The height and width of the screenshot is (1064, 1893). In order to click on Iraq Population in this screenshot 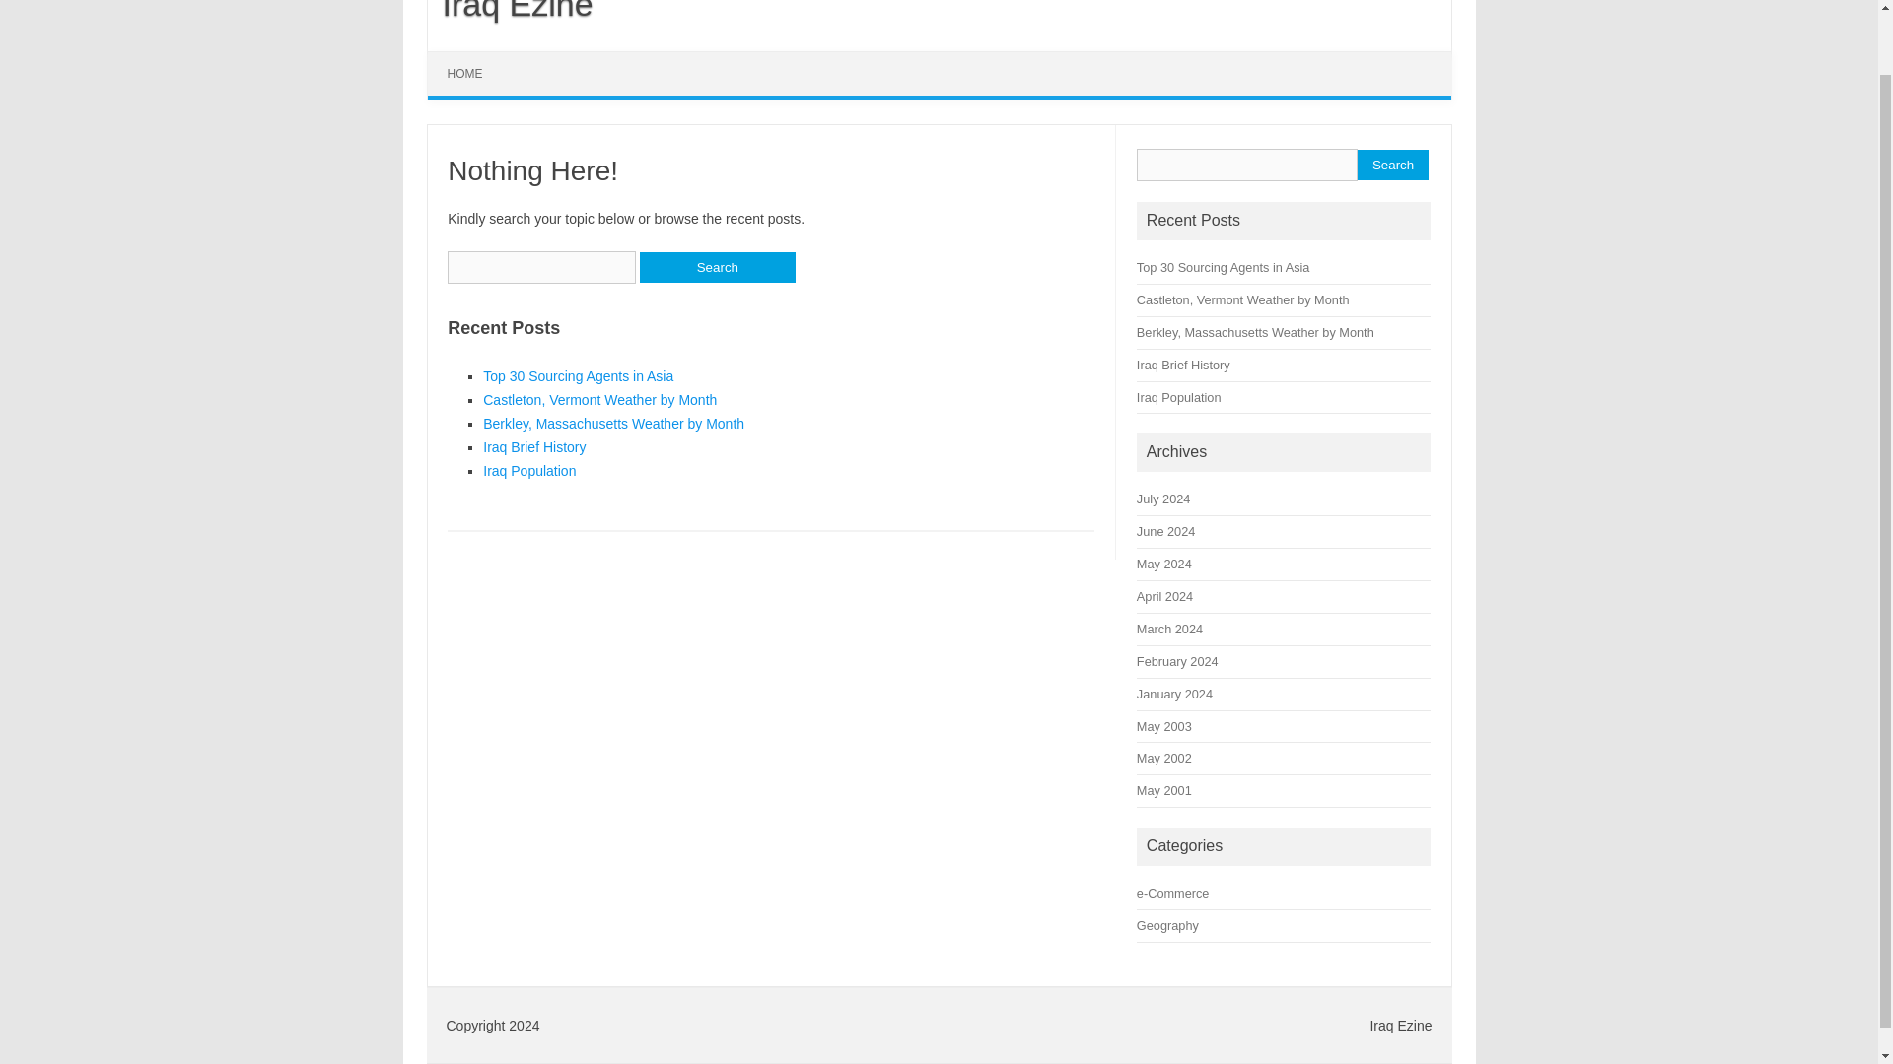, I will do `click(1179, 396)`.